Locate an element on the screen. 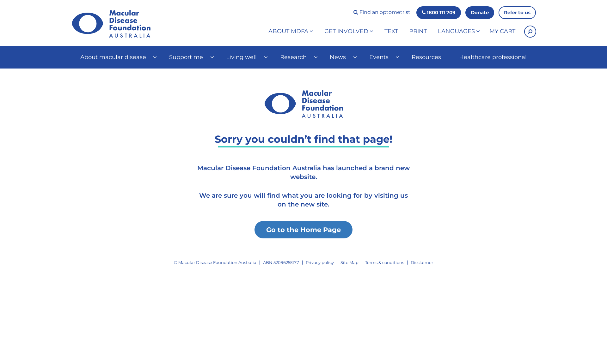  Living well is located at coordinates (244, 57).